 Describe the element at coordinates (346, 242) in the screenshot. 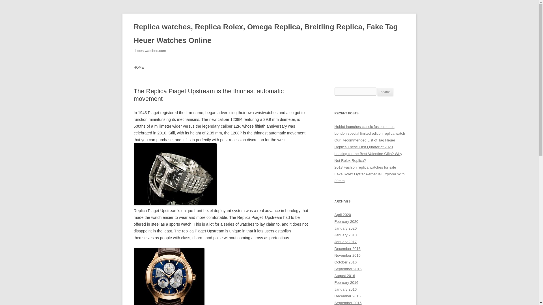

I see `January 2017` at that location.